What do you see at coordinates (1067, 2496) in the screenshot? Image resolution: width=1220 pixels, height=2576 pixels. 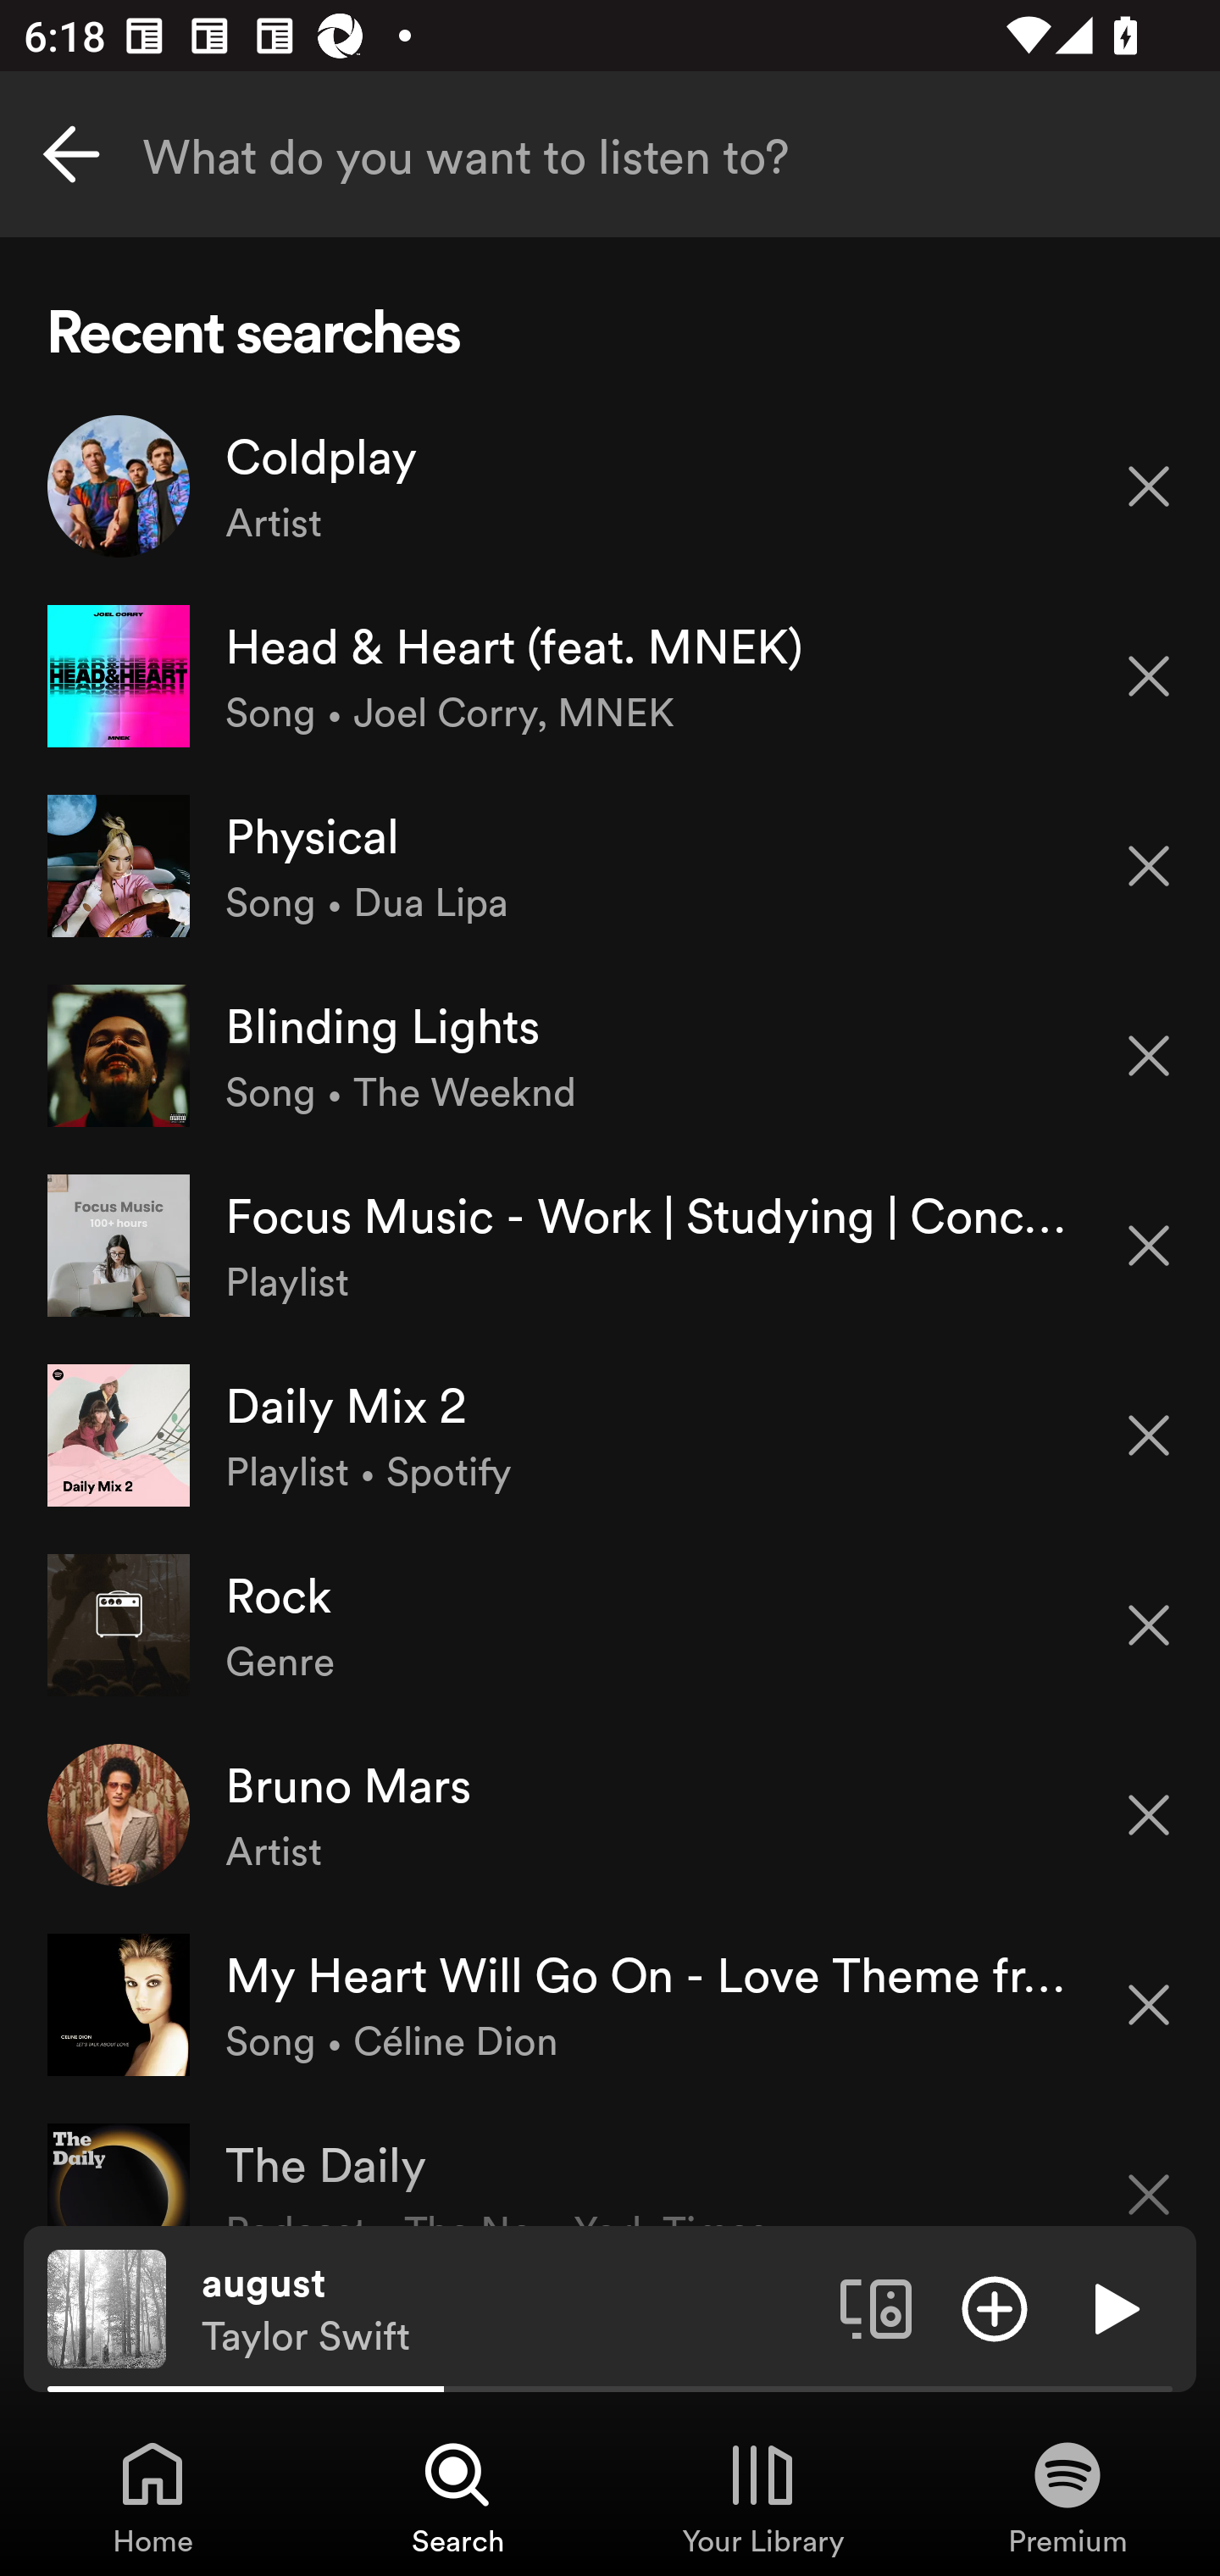 I see `Premium, Tab 4 of 4 Premium Premium` at bounding box center [1067, 2496].